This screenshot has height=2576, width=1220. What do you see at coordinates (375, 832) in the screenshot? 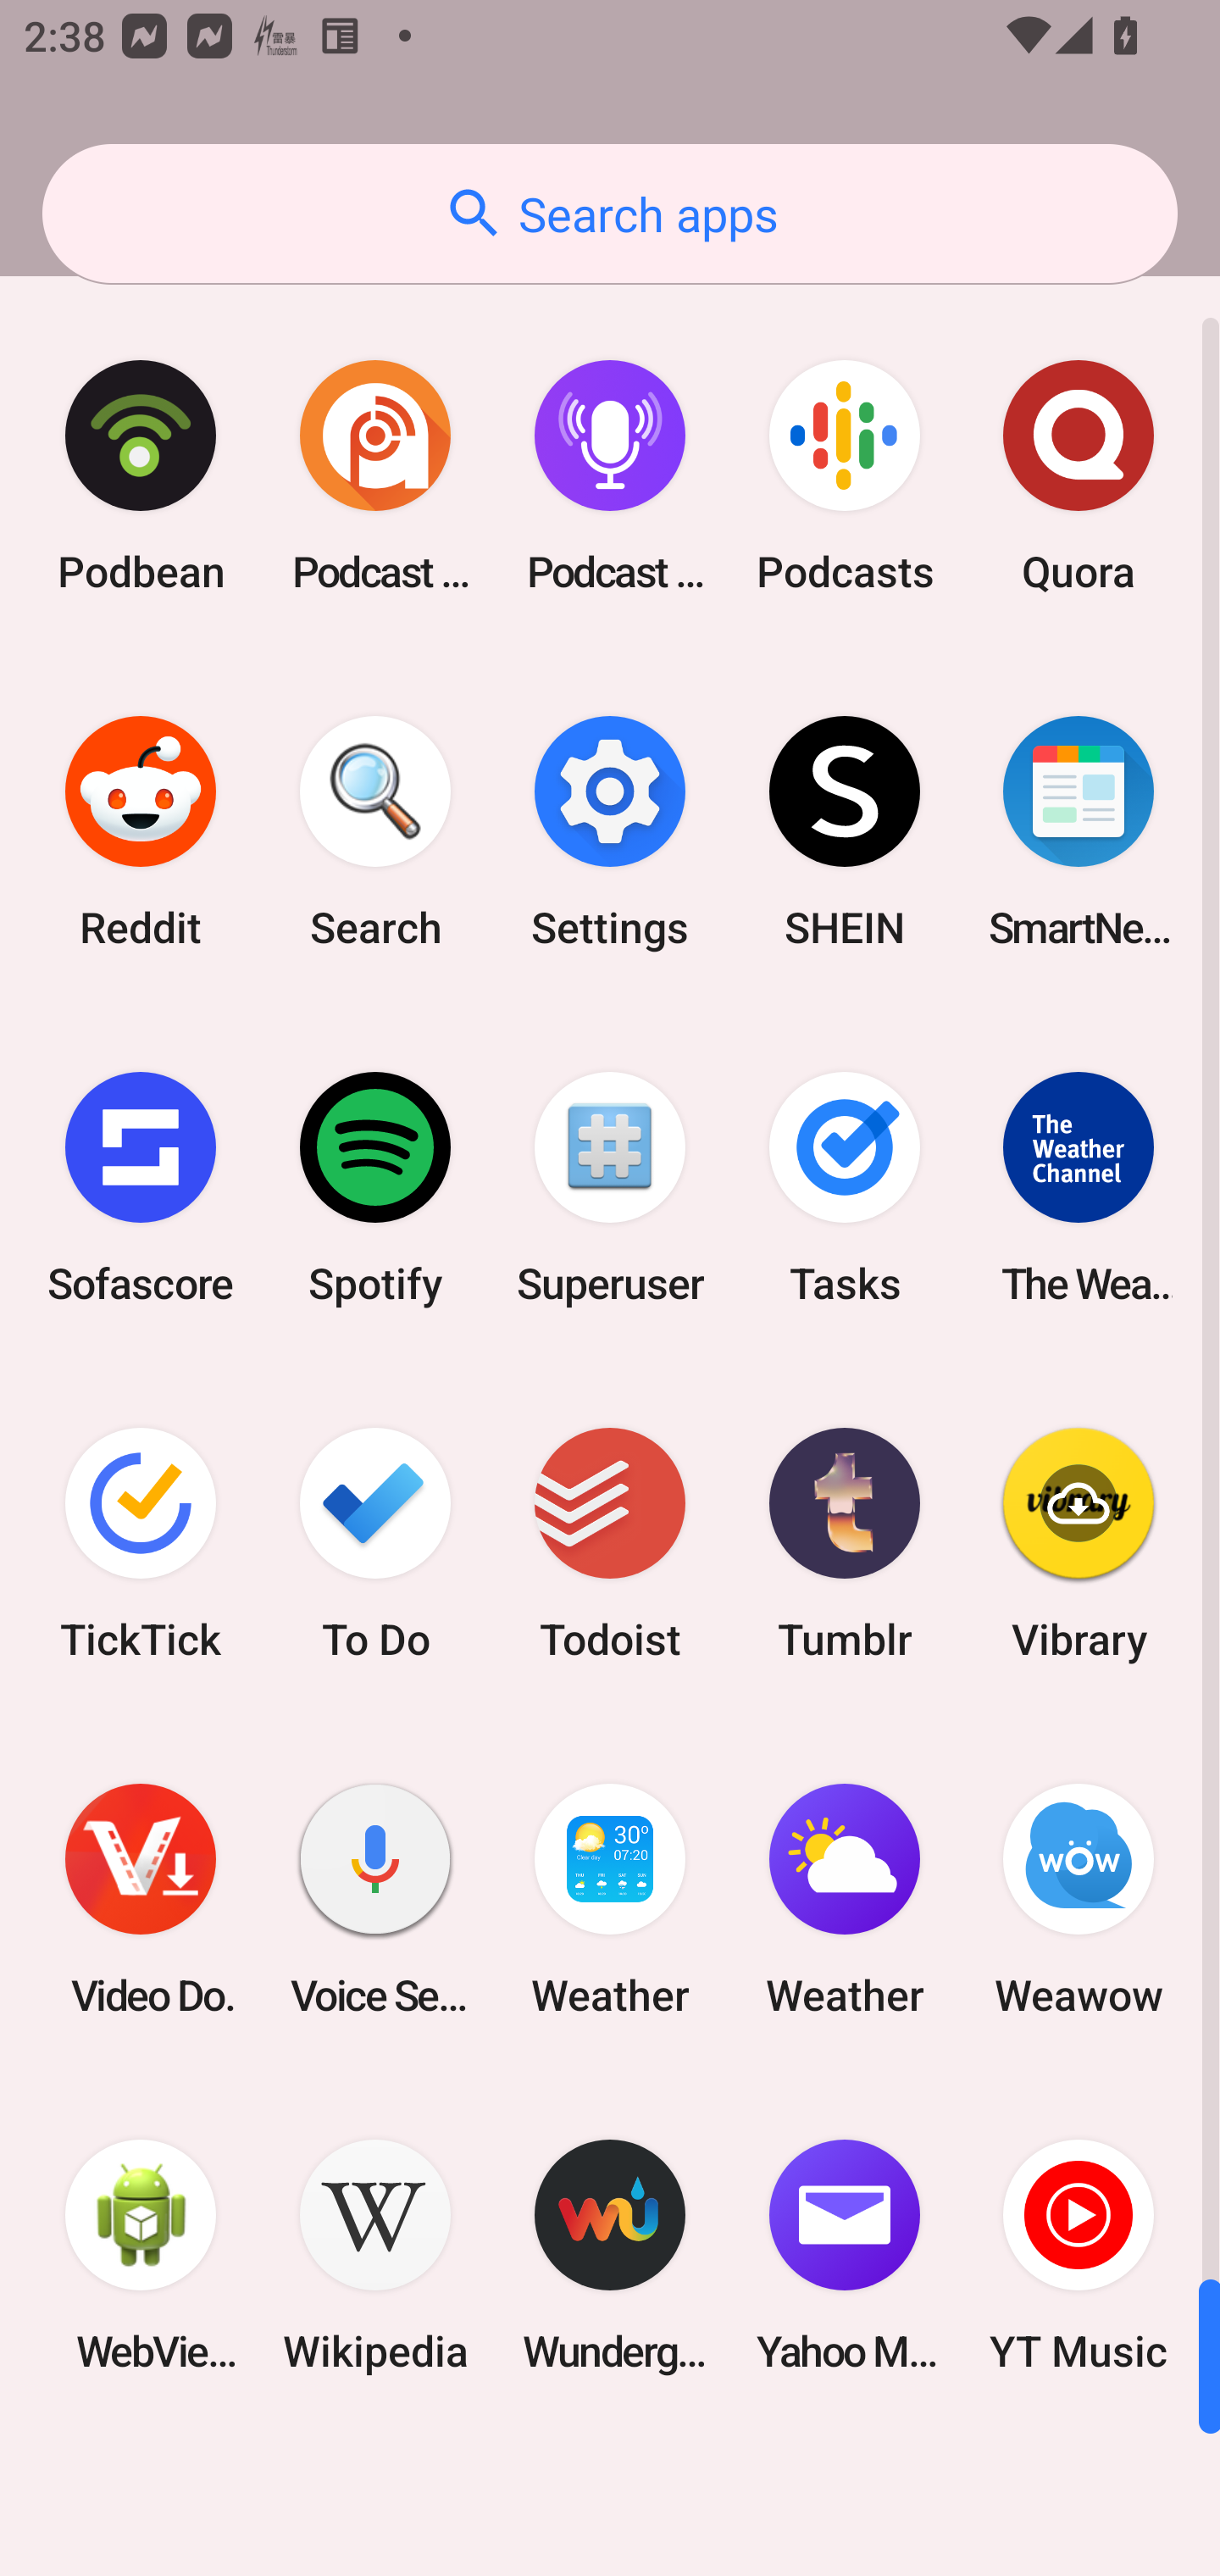
I see `Search` at bounding box center [375, 832].